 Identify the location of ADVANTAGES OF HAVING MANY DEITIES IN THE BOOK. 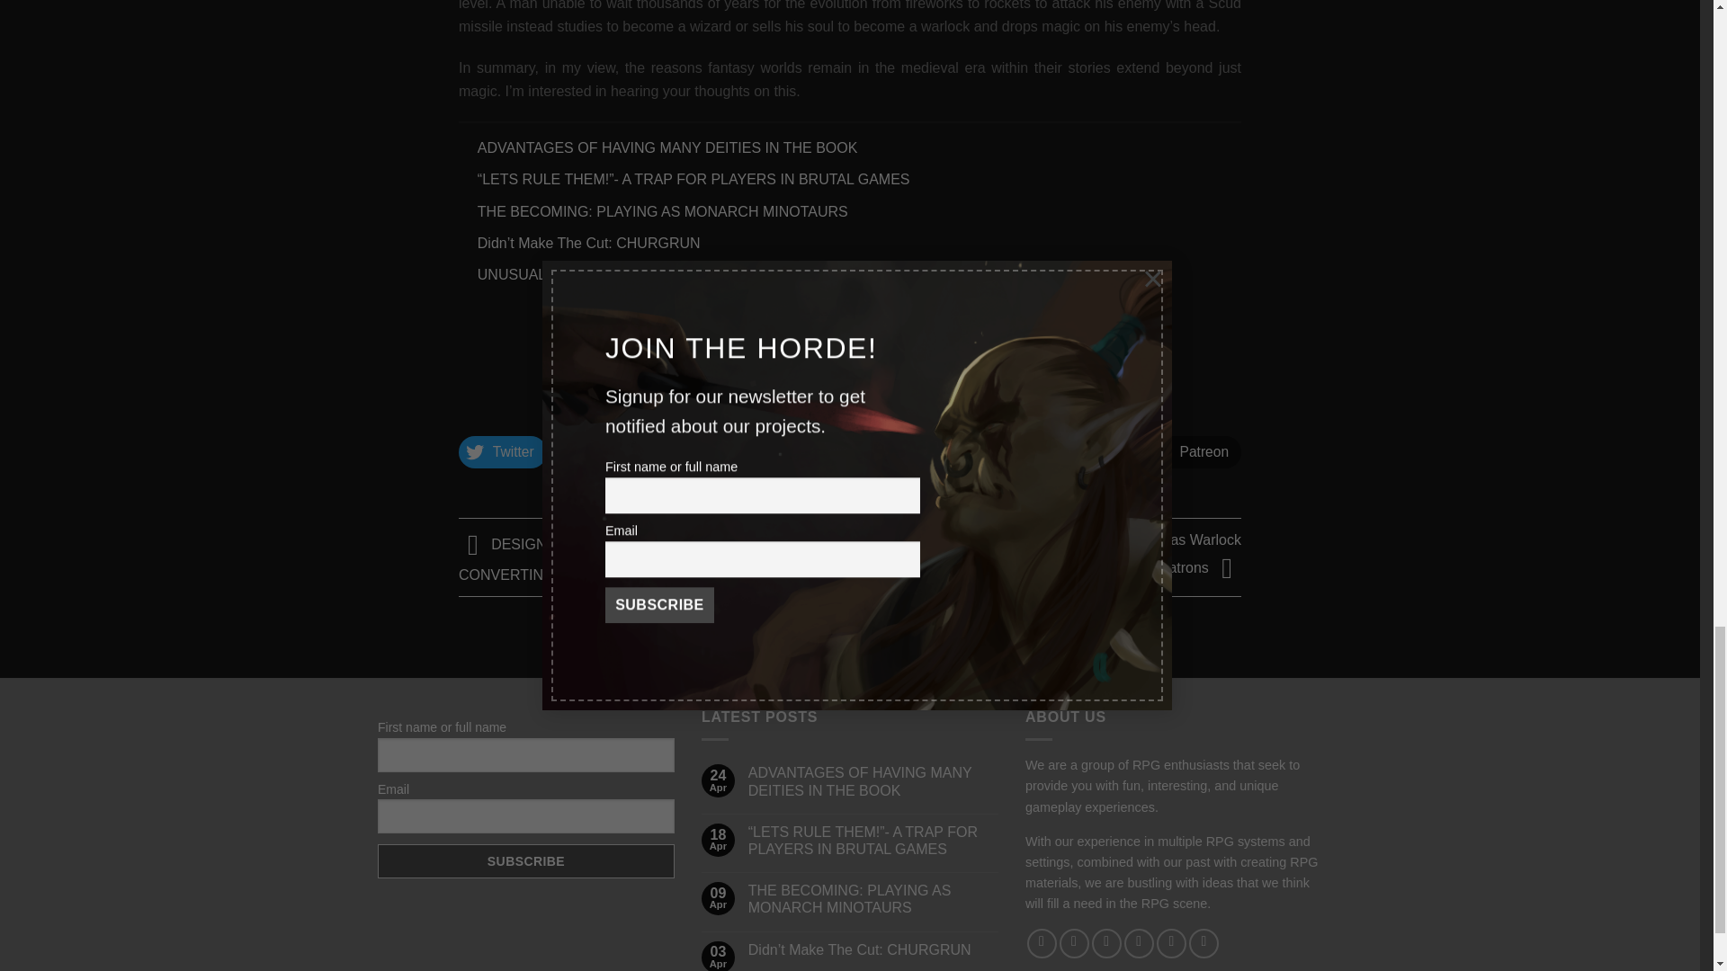
(872, 780).